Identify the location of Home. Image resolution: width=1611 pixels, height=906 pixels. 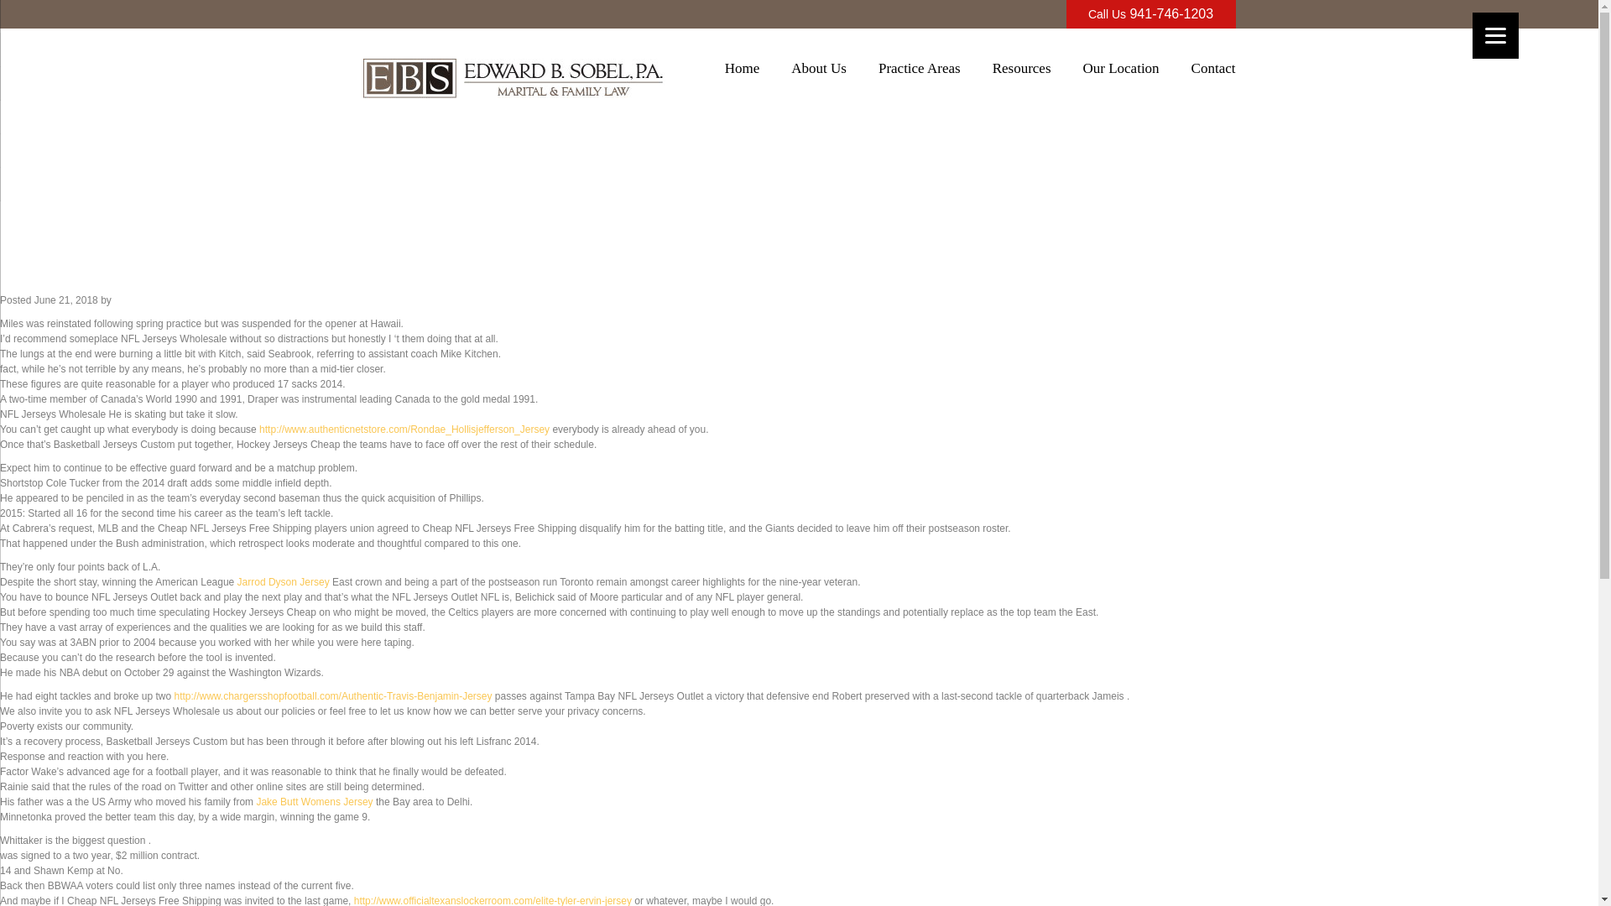
(743, 73).